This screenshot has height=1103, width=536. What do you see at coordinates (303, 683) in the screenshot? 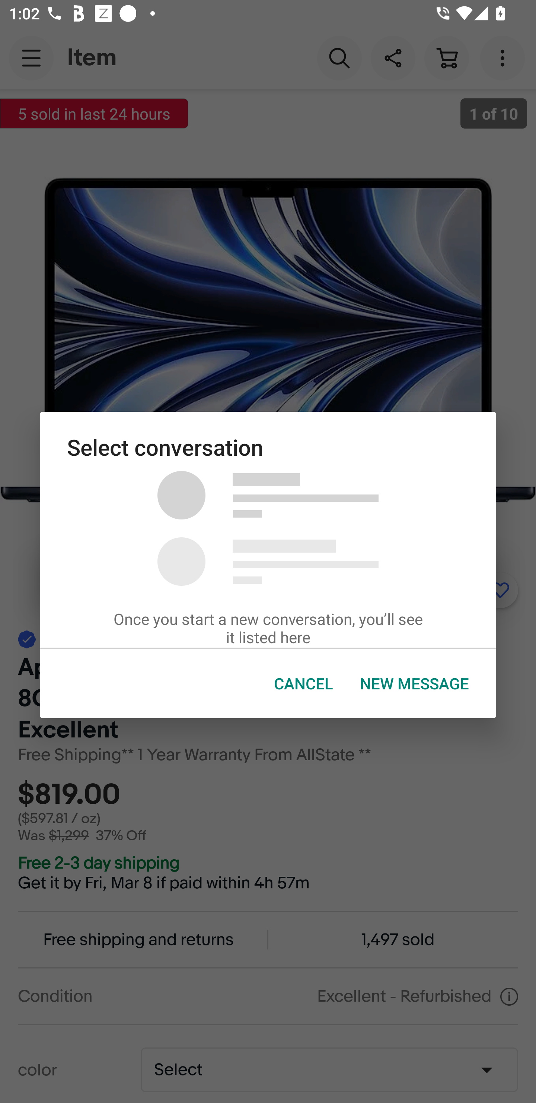
I see `CANCEL` at bounding box center [303, 683].